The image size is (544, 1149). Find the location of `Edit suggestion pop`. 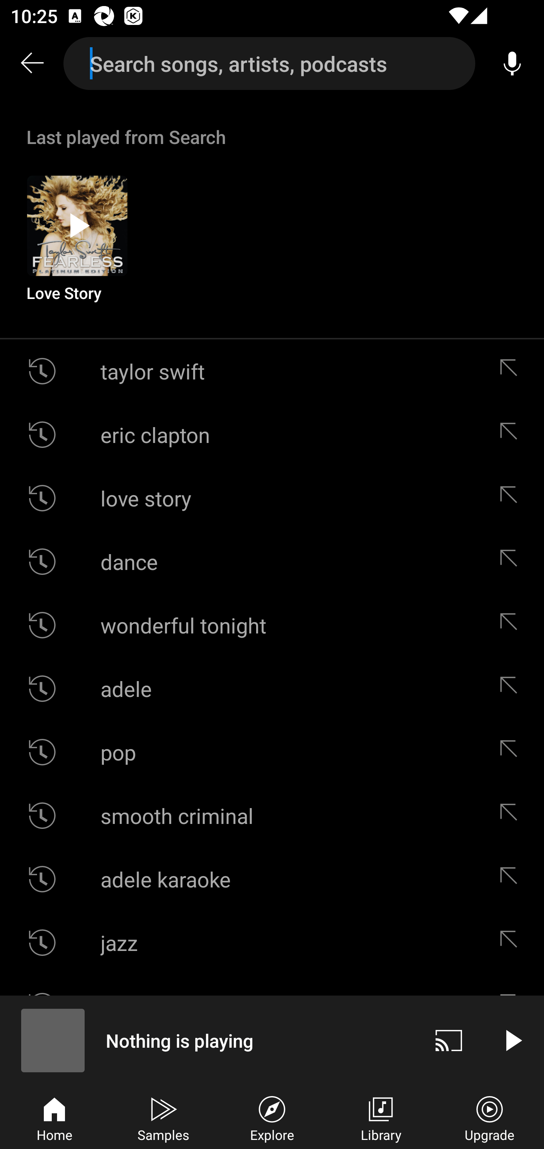

Edit suggestion pop is located at coordinates (512, 752).